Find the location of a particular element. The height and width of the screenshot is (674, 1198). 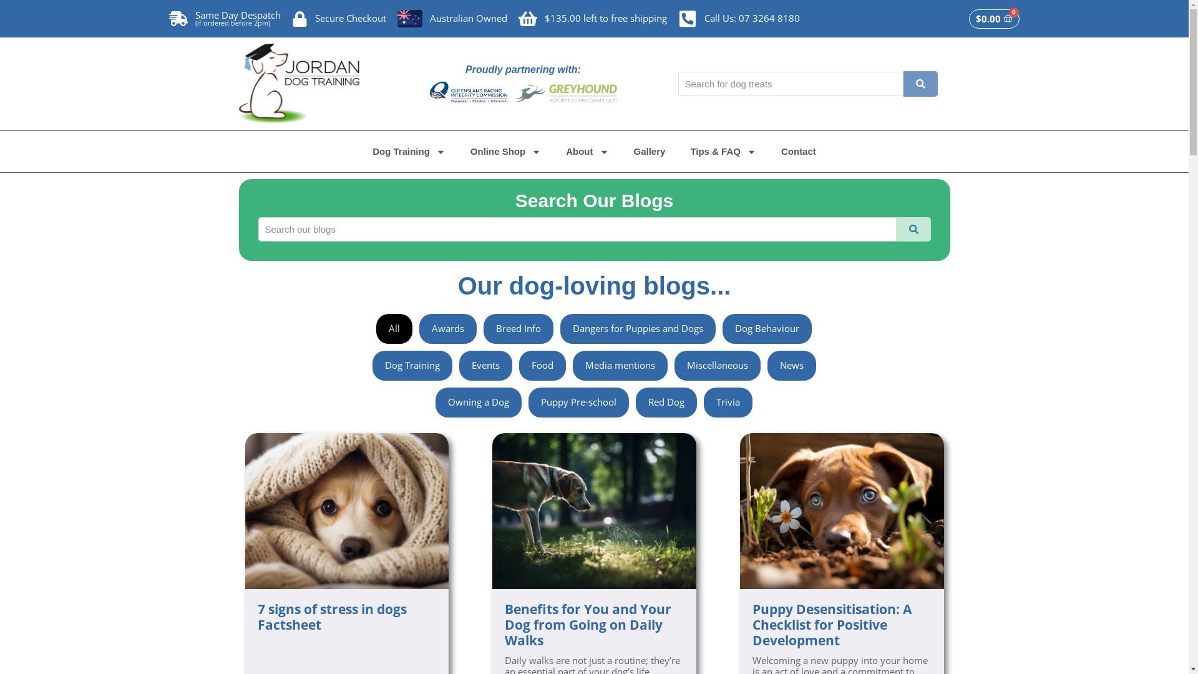

Food is located at coordinates (543, 366).